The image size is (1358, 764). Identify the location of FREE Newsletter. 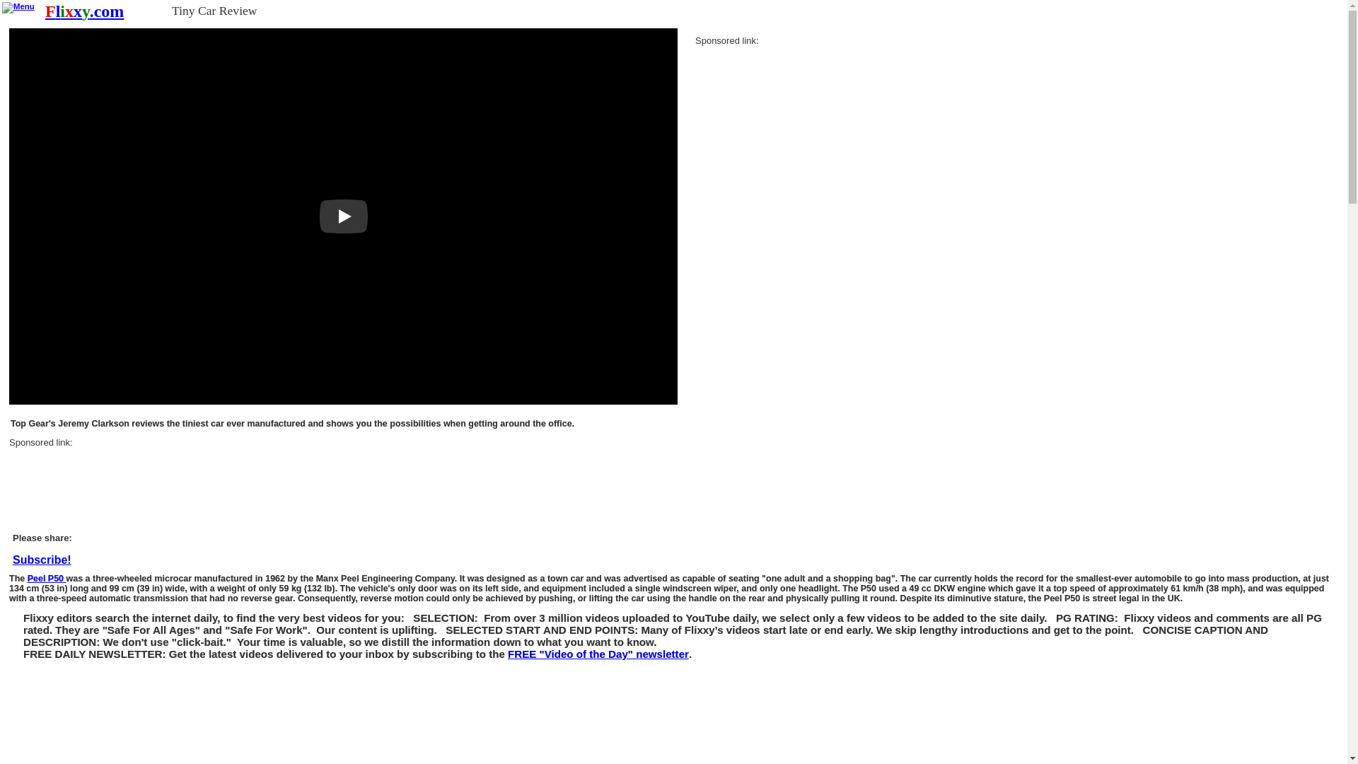
(42, 561).